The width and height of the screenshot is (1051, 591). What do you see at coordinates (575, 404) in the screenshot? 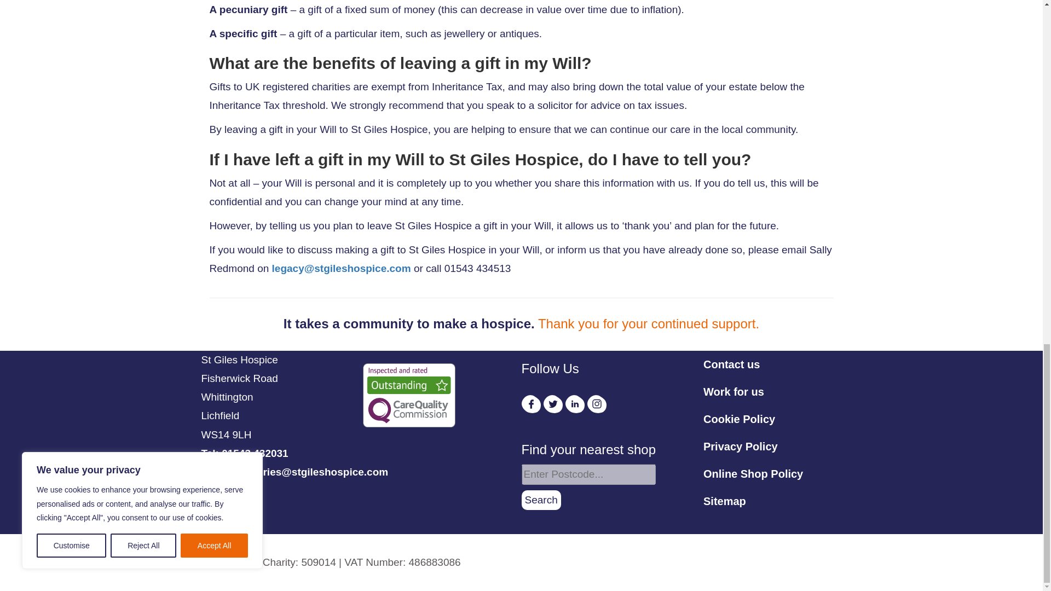
I see `LinkedIn` at bounding box center [575, 404].